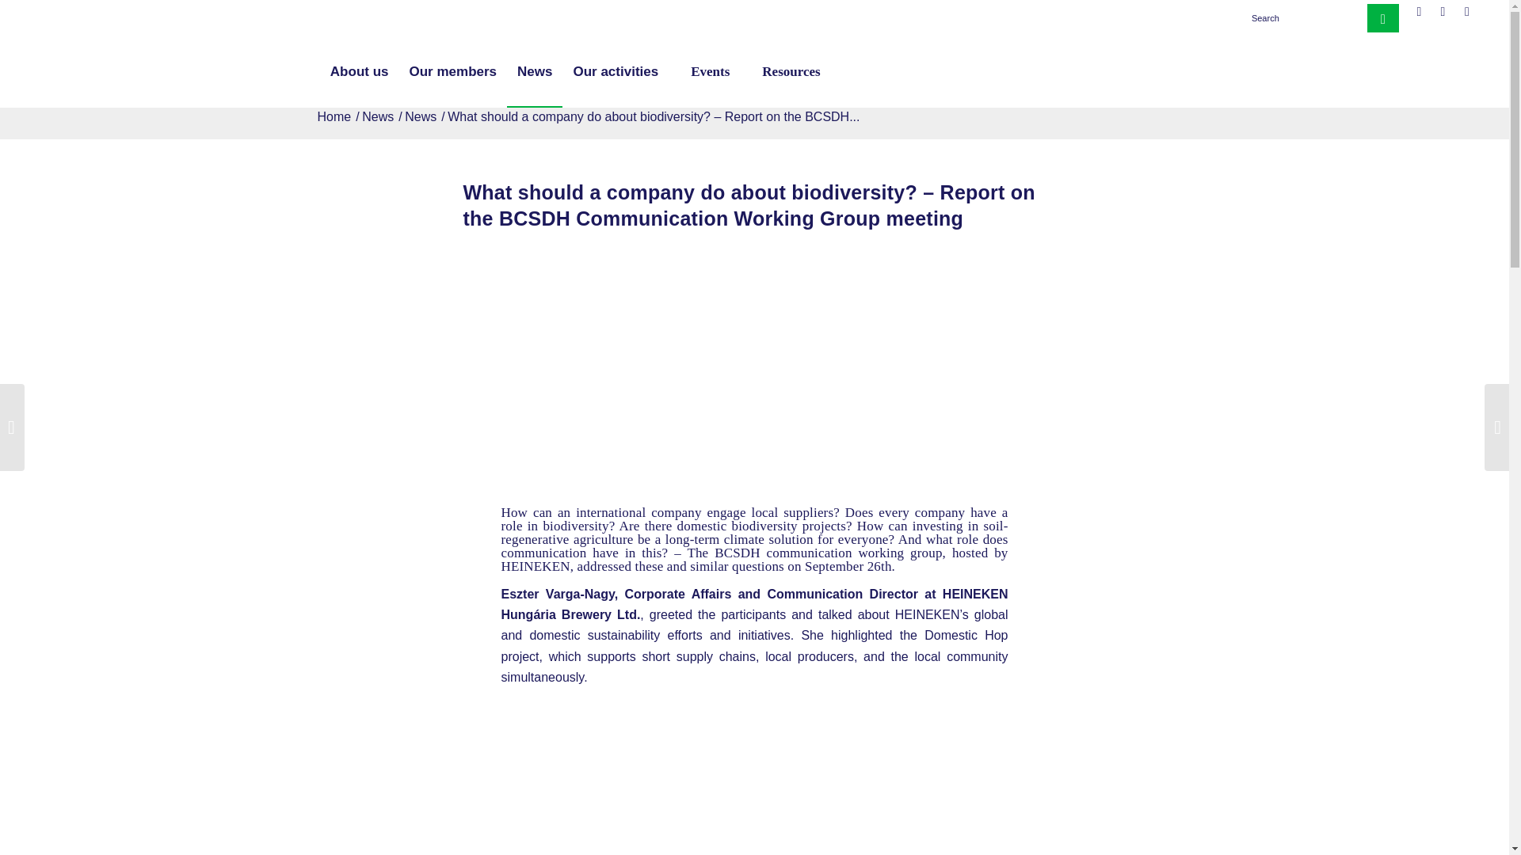 The width and height of the screenshot is (1521, 855). Describe the element at coordinates (784, 72) in the screenshot. I see `Resources` at that location.